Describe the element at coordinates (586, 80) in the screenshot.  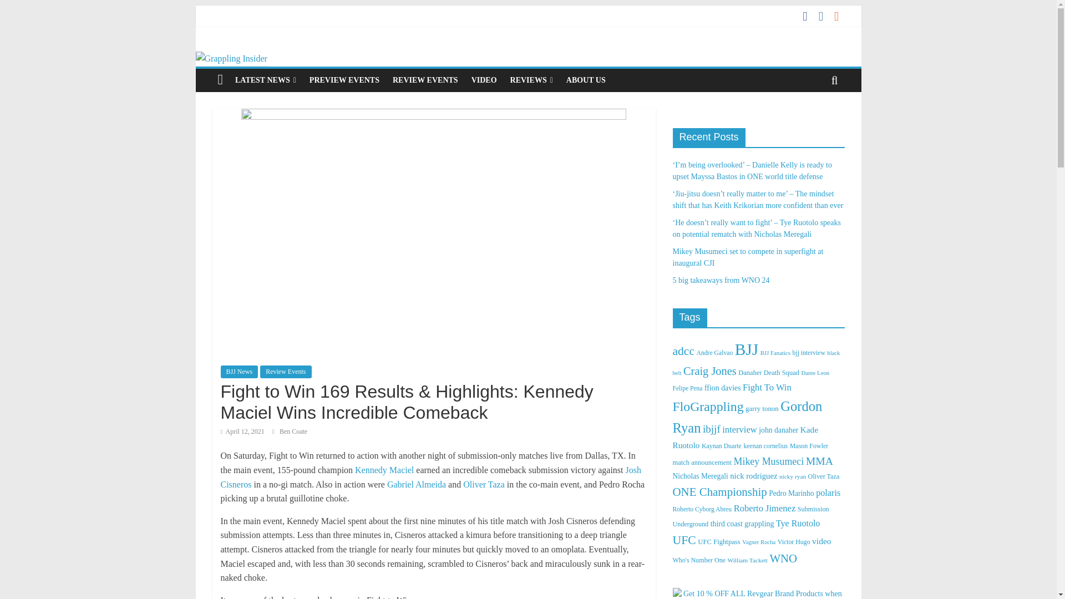
I see `ABOUT US` at that location.